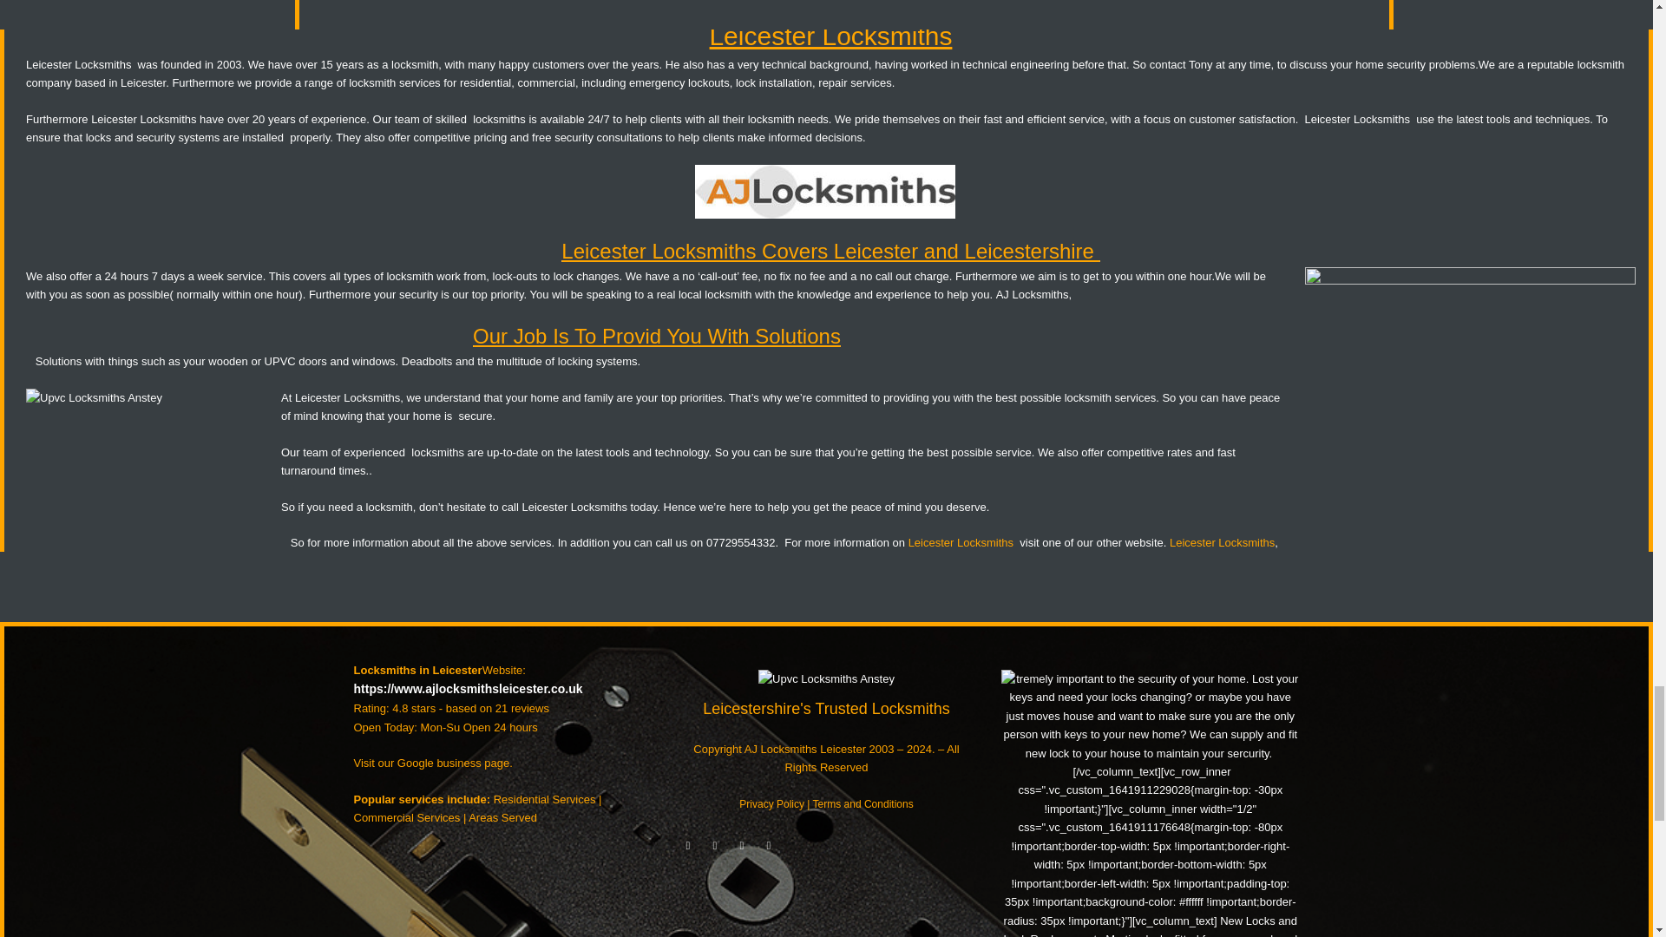 This screenshot has width=1666, height=937. Describe the element at coordinates (715, 835) in the screenshot. I see `youtube` at that location.